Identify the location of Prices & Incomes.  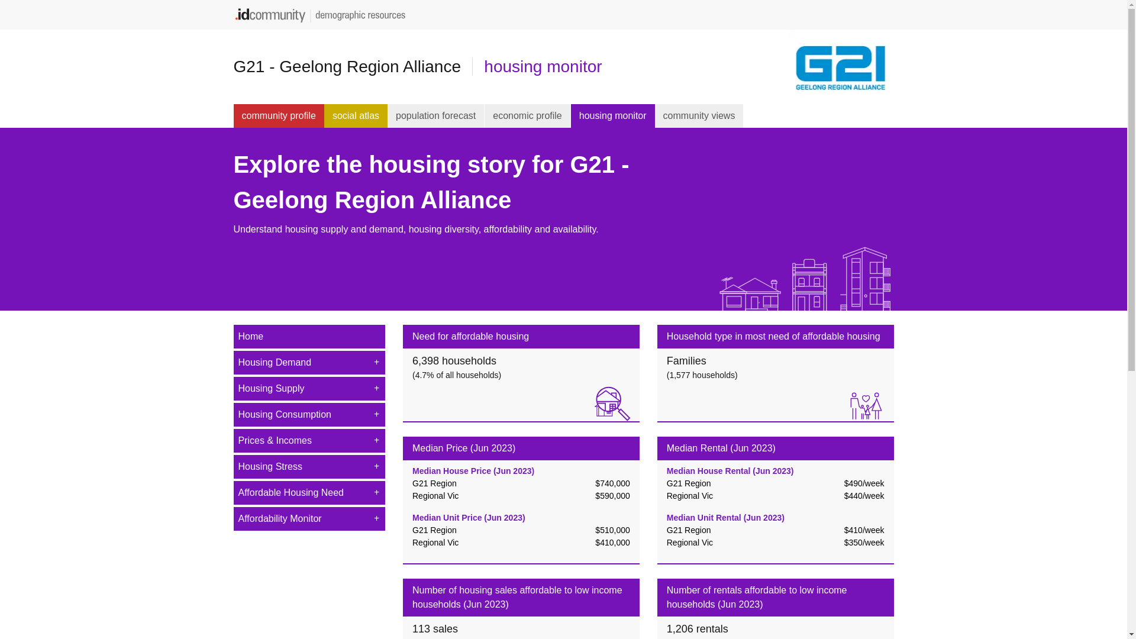
(309, 441).